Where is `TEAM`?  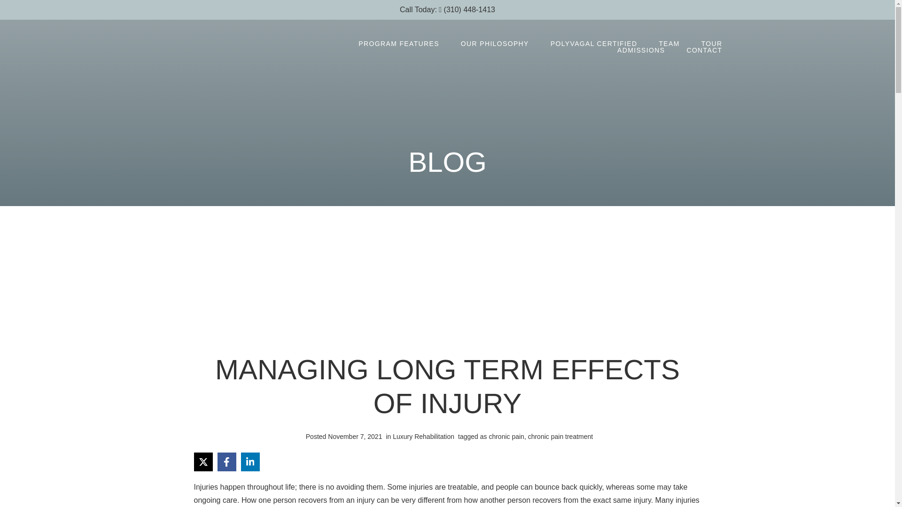
TEAM is located at coordinates (669, 44).